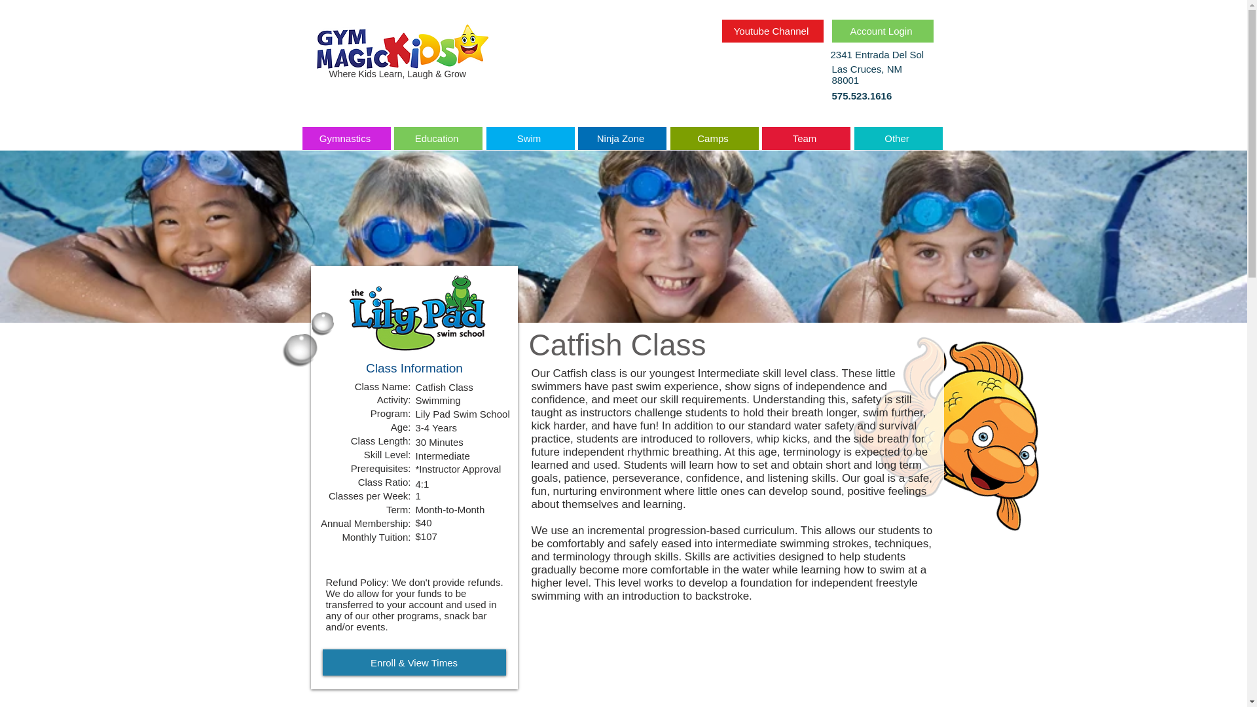  I want to click on Ninja Zone, so click(621, 138).